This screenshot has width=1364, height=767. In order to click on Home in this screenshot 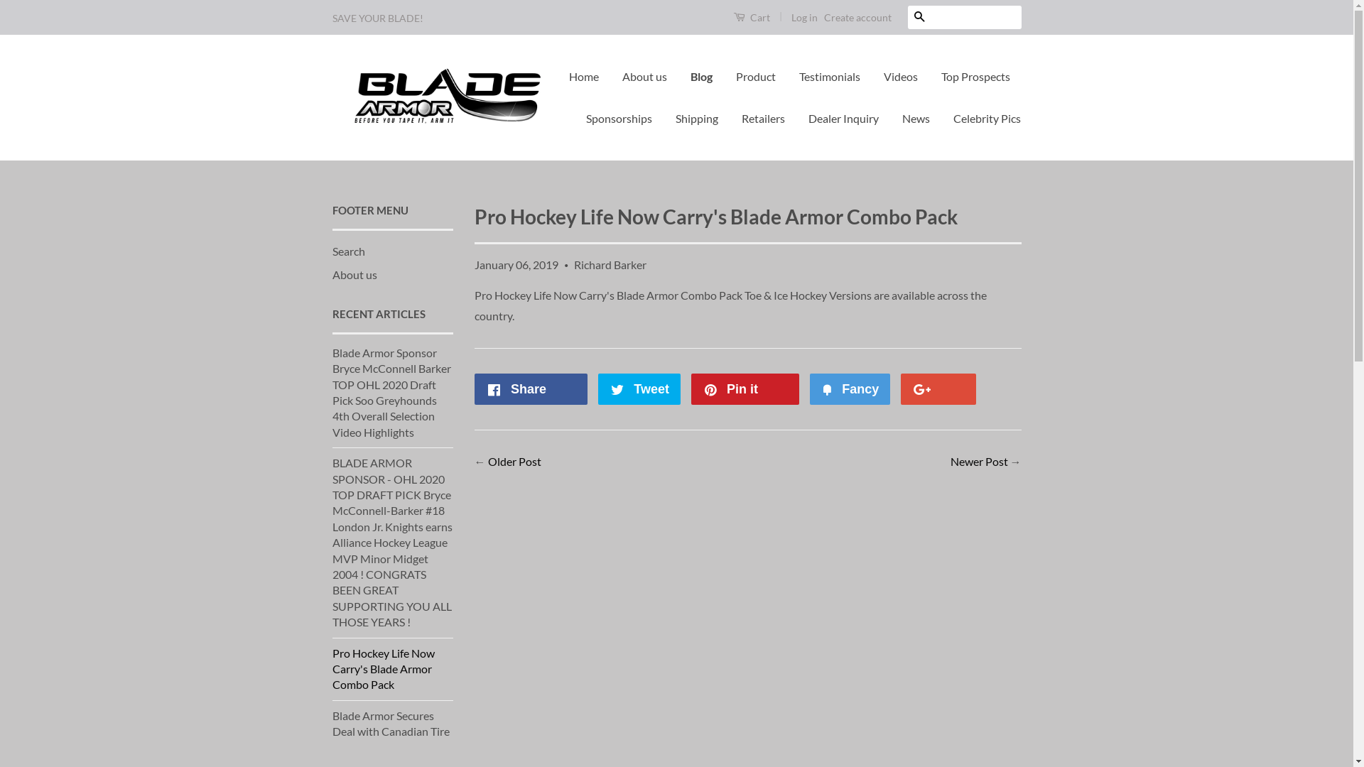, I will do `click(590, 77)`.